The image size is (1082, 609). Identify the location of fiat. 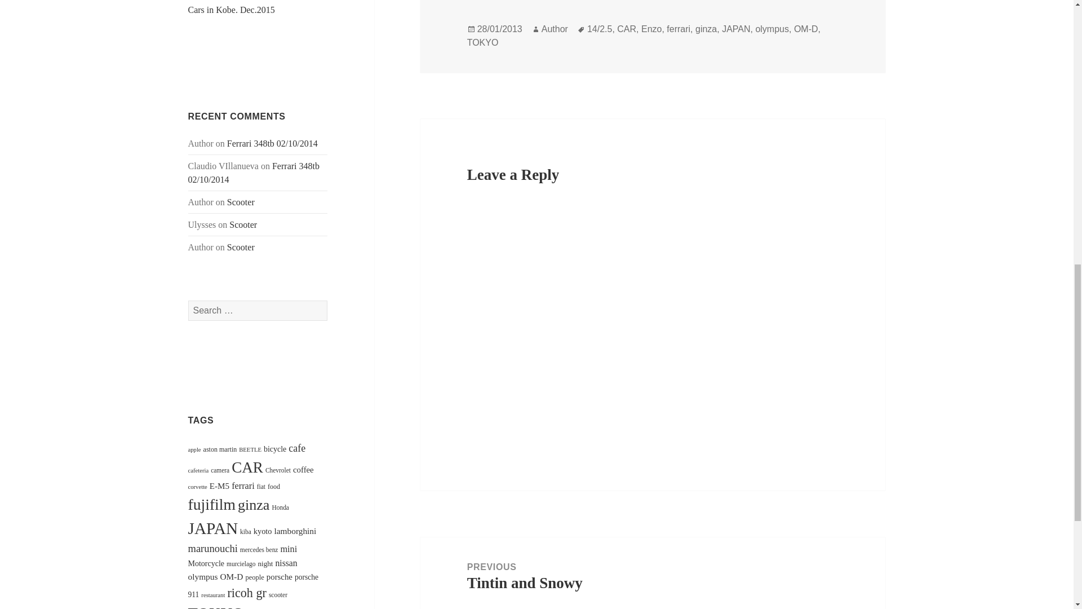
(261, 487).